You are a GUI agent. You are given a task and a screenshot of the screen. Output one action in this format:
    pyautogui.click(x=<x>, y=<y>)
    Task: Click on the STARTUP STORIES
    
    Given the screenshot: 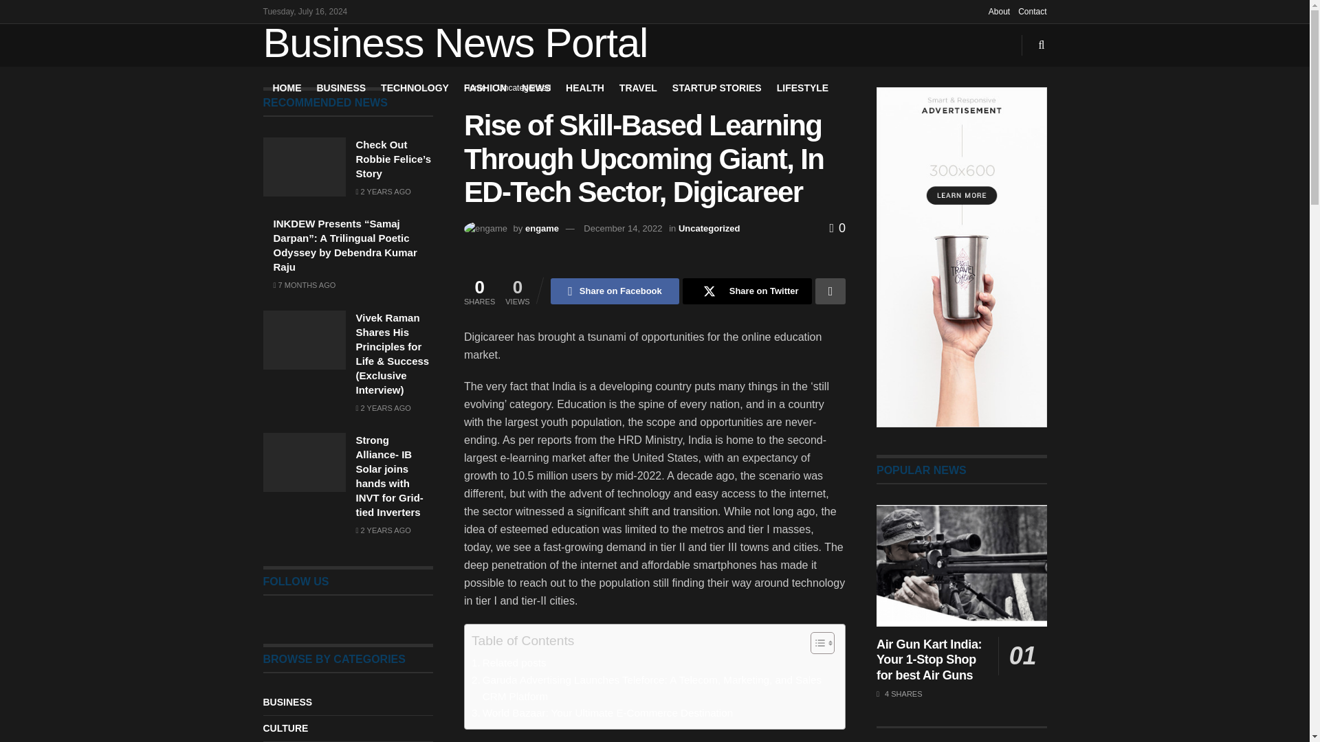 What is the action you would take?
    pyautogui.click(x=716, y=88)
    